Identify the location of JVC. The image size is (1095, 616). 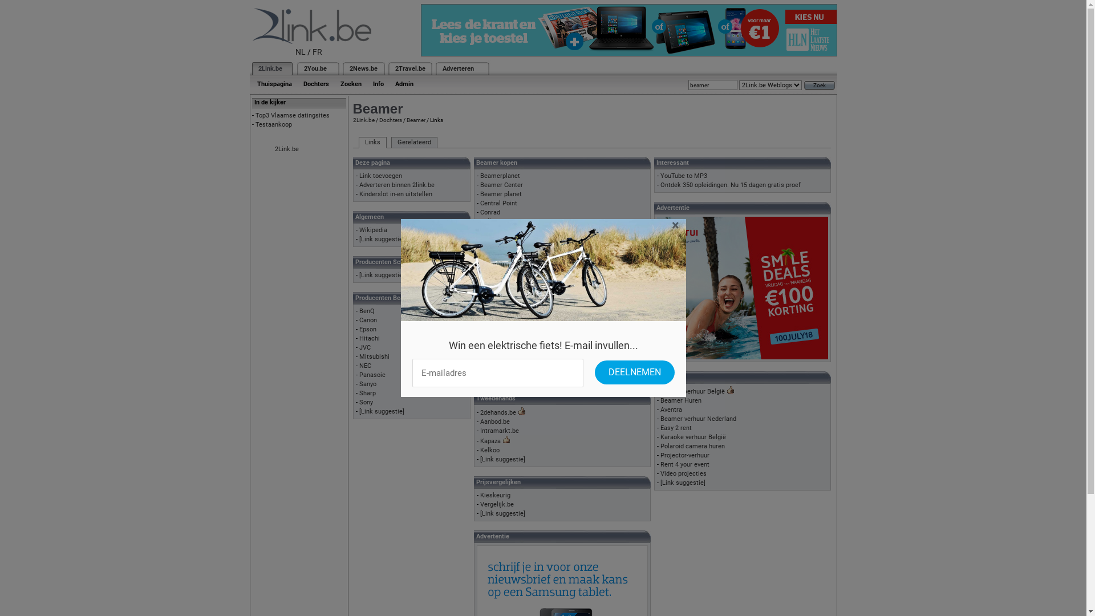
(365, 348).